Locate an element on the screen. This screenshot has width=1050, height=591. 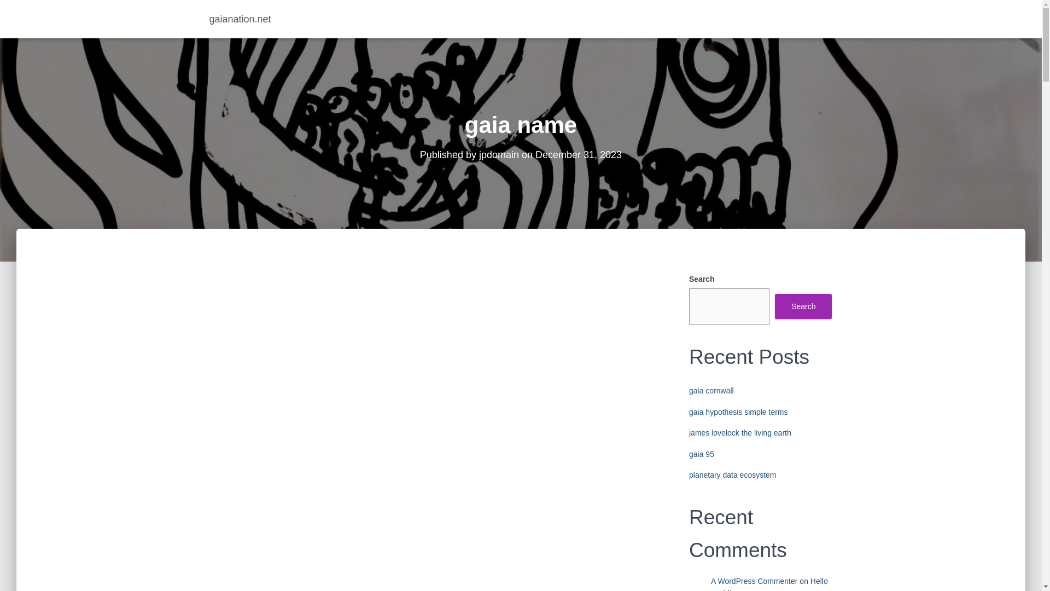
gaia cornwall is located at coordinates (711, 391).